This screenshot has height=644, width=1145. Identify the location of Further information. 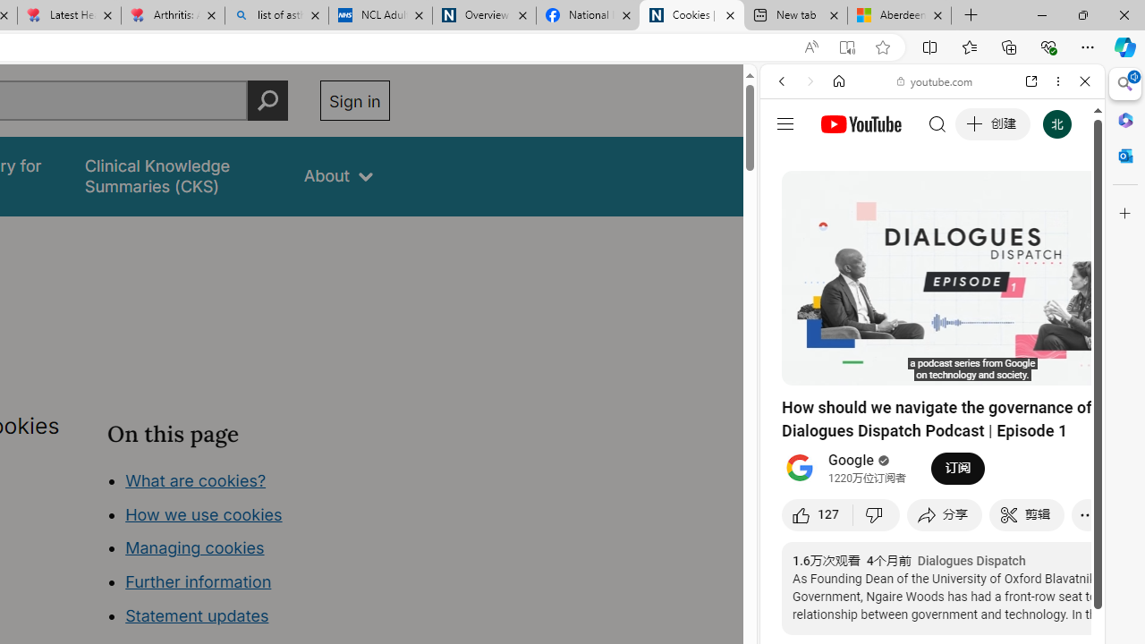
(199, 581).